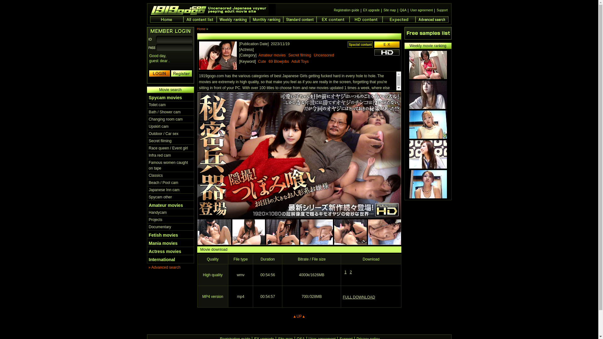  I want to click on Spycam movies, so click(166, 98).